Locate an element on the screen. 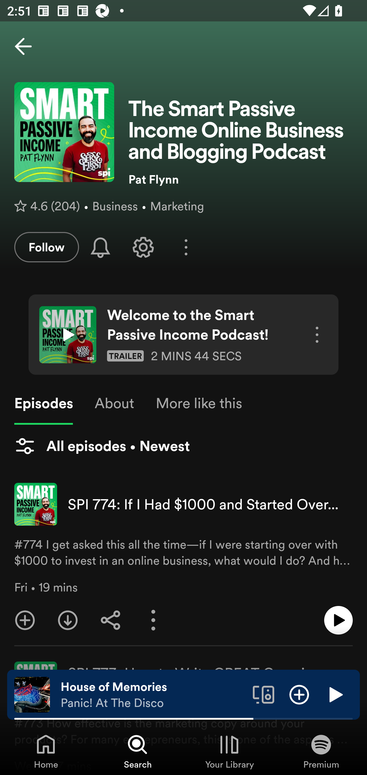  Home, Tab 1 of 4 Home Home is located at coordinates (46, 751).